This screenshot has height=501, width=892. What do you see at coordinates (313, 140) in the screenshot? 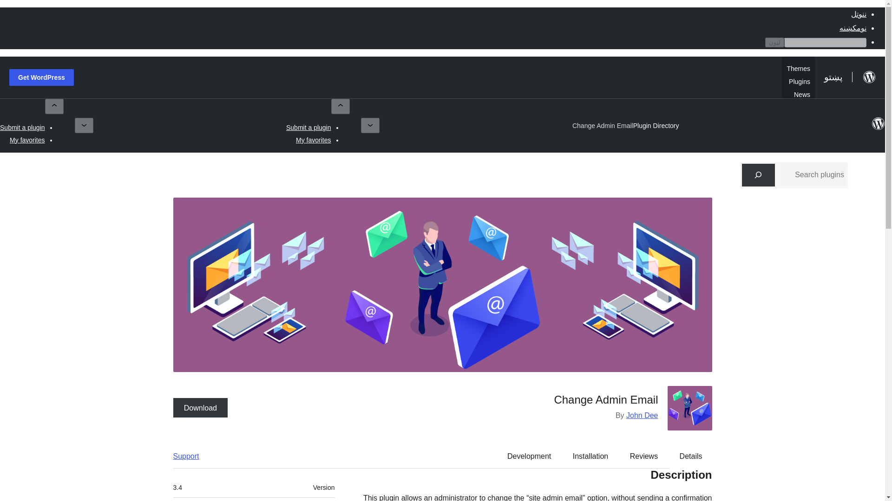
I see `My favorites` at bounding box center [313, 140].